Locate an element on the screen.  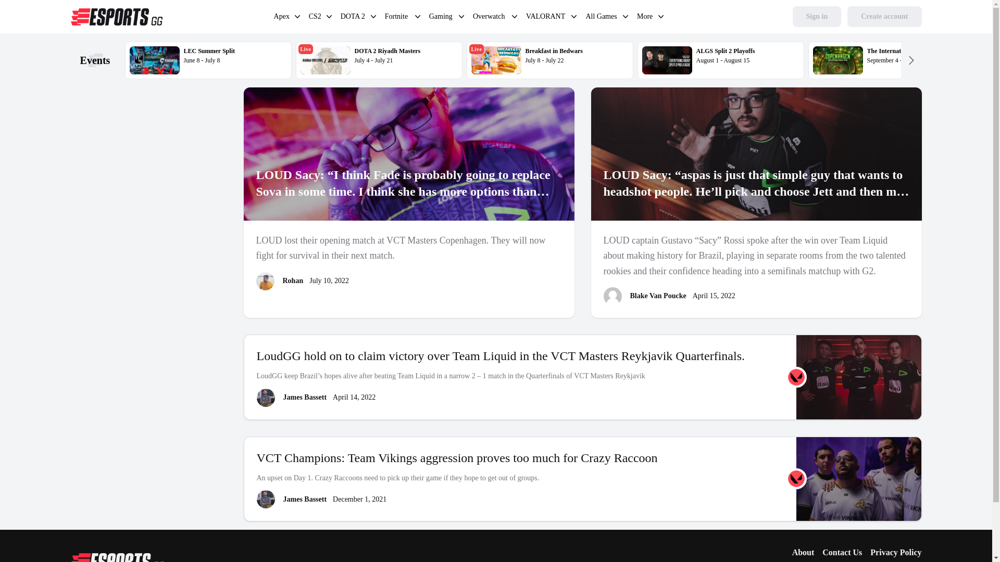
More is located at coordinates (645, 18).